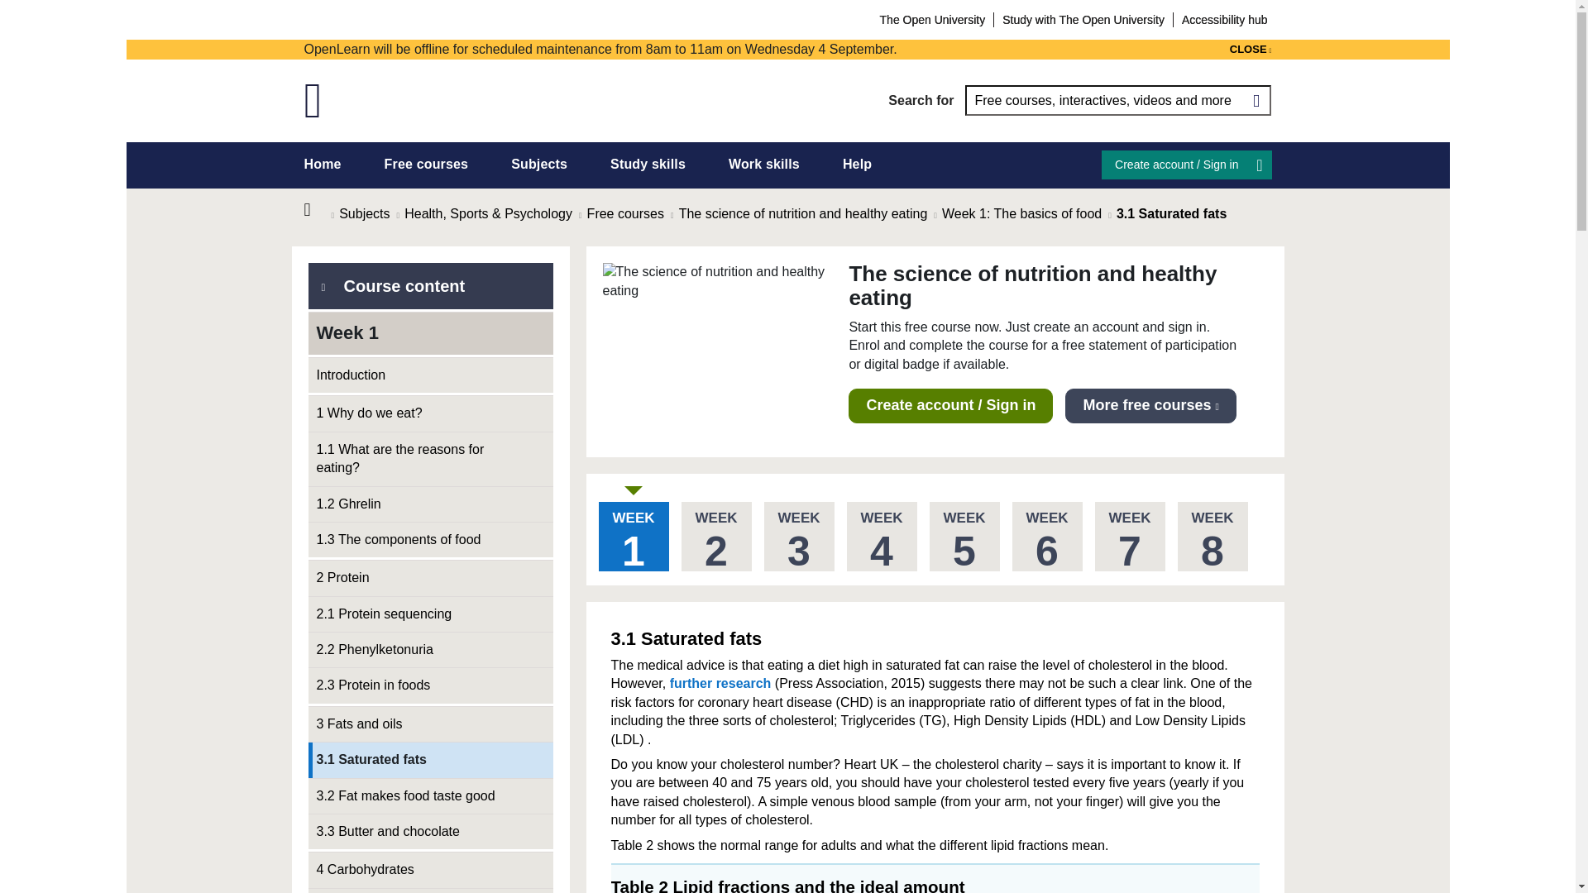 This screenshot has height=893, width=1588. Describe the element at coordinates (764, 164) in the screenshot. I see `Work skills` at that location.